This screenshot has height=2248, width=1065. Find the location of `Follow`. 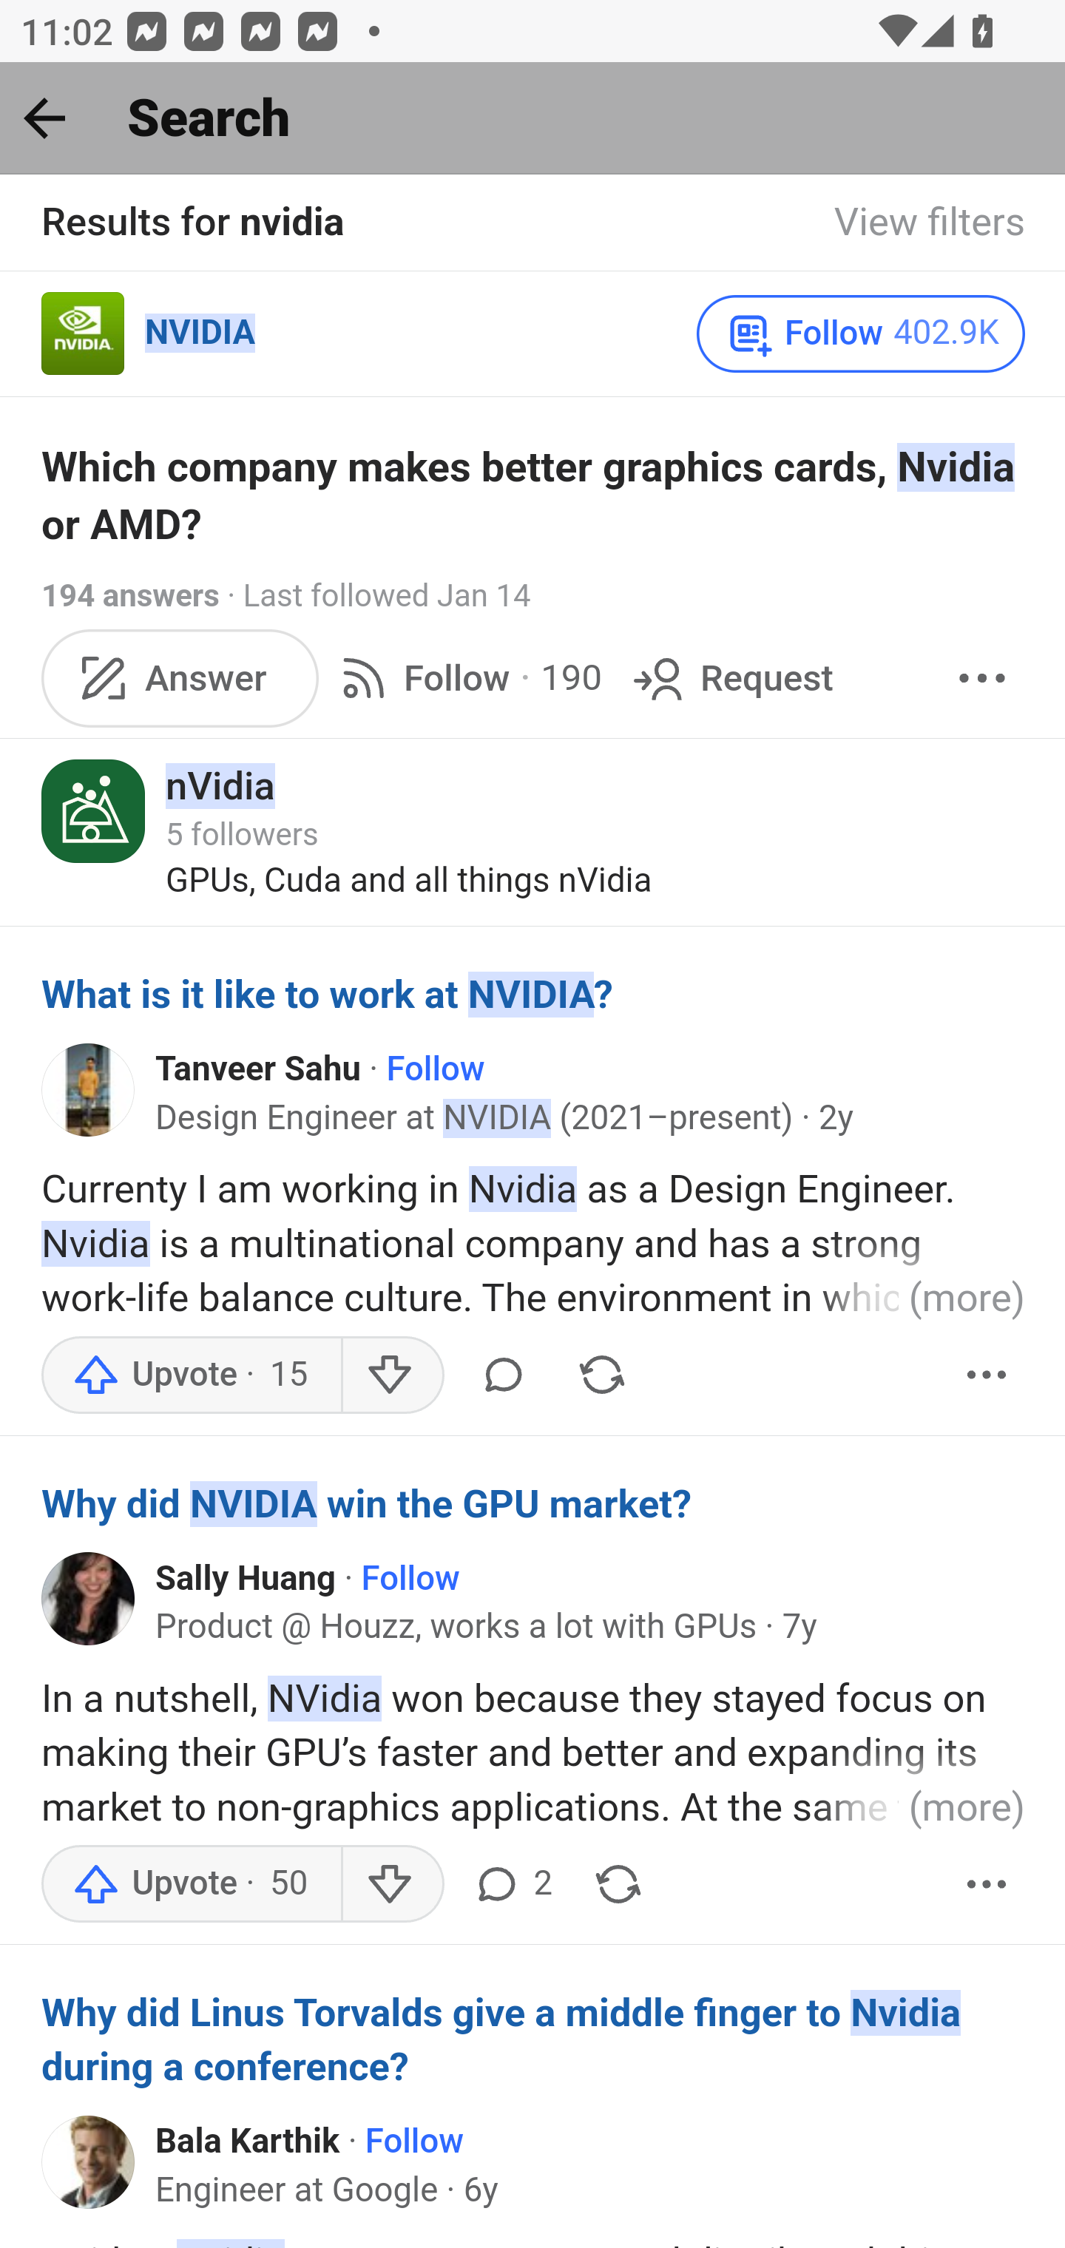

Follow is located at coordinates (410, 1578).